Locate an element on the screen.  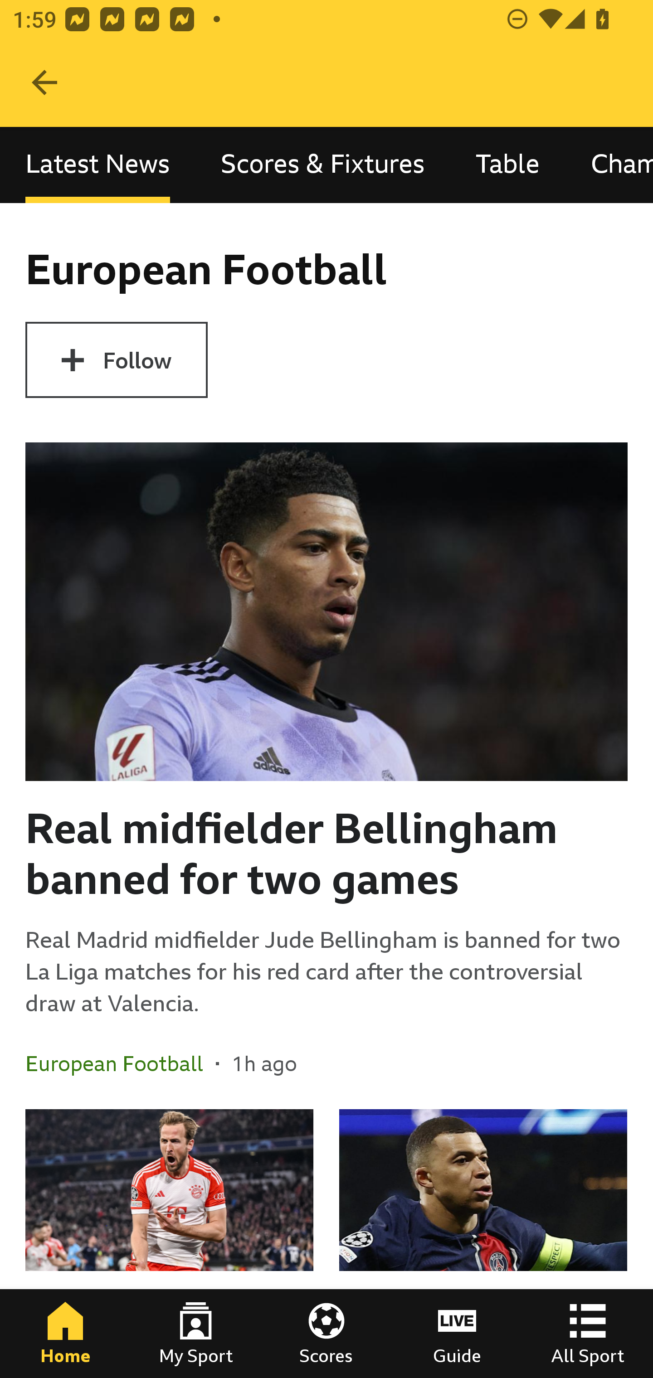
Follow European Football Follow is located at coordinates (116, 360).